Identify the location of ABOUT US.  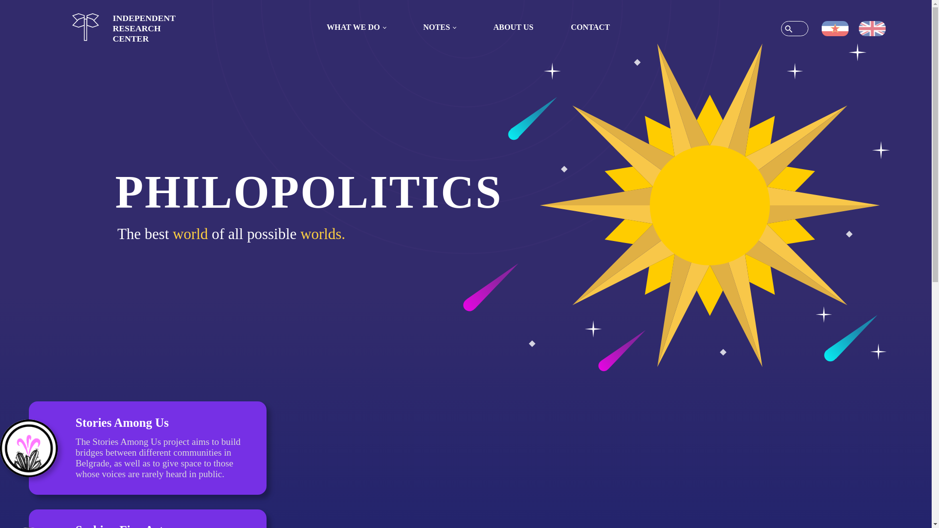
(123, 28).